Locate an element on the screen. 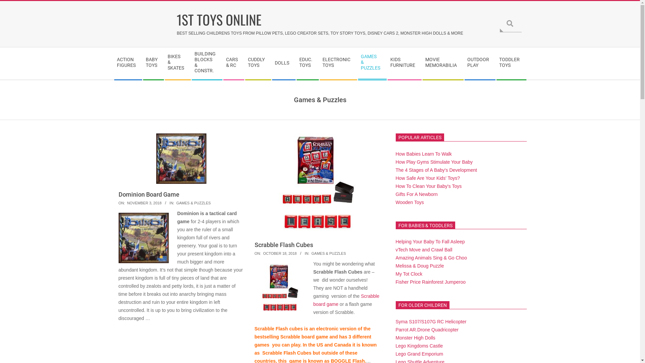 The width and height of the screenshot is (645, 363). Fisher Price Rainforest Jumperoo is located at coordinates (431, 282).